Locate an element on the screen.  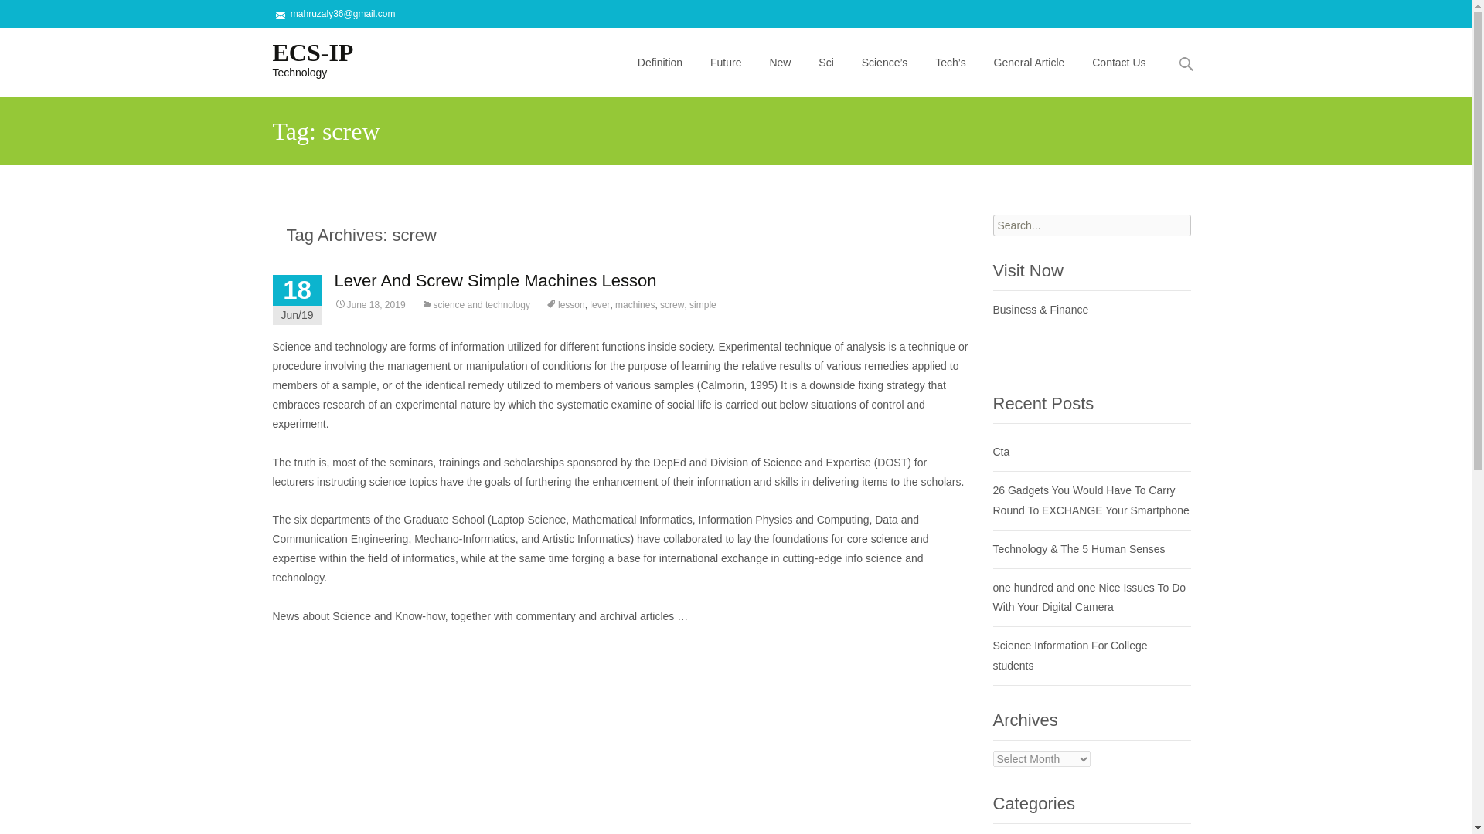
Definition is located at coordinates (659, 62).